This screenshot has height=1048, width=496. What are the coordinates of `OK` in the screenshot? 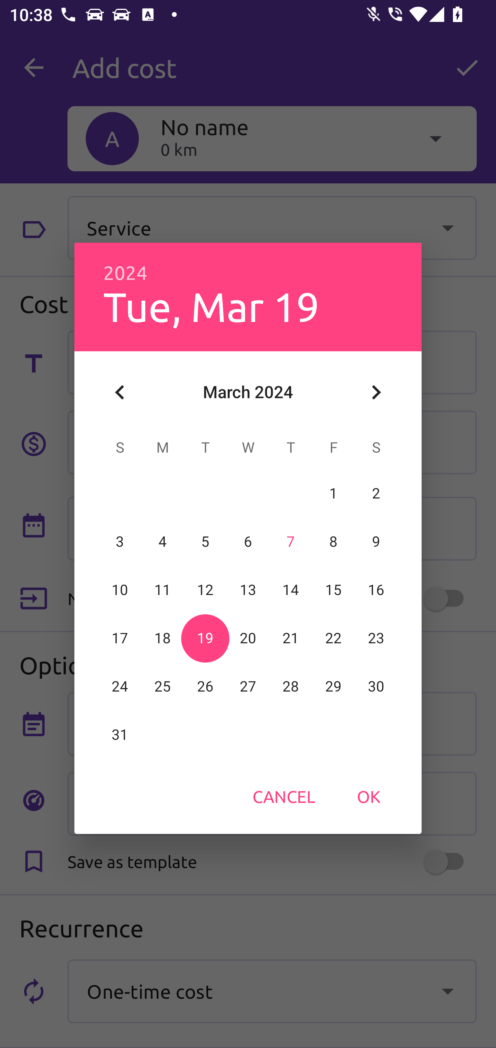 It's located at (369, 796).